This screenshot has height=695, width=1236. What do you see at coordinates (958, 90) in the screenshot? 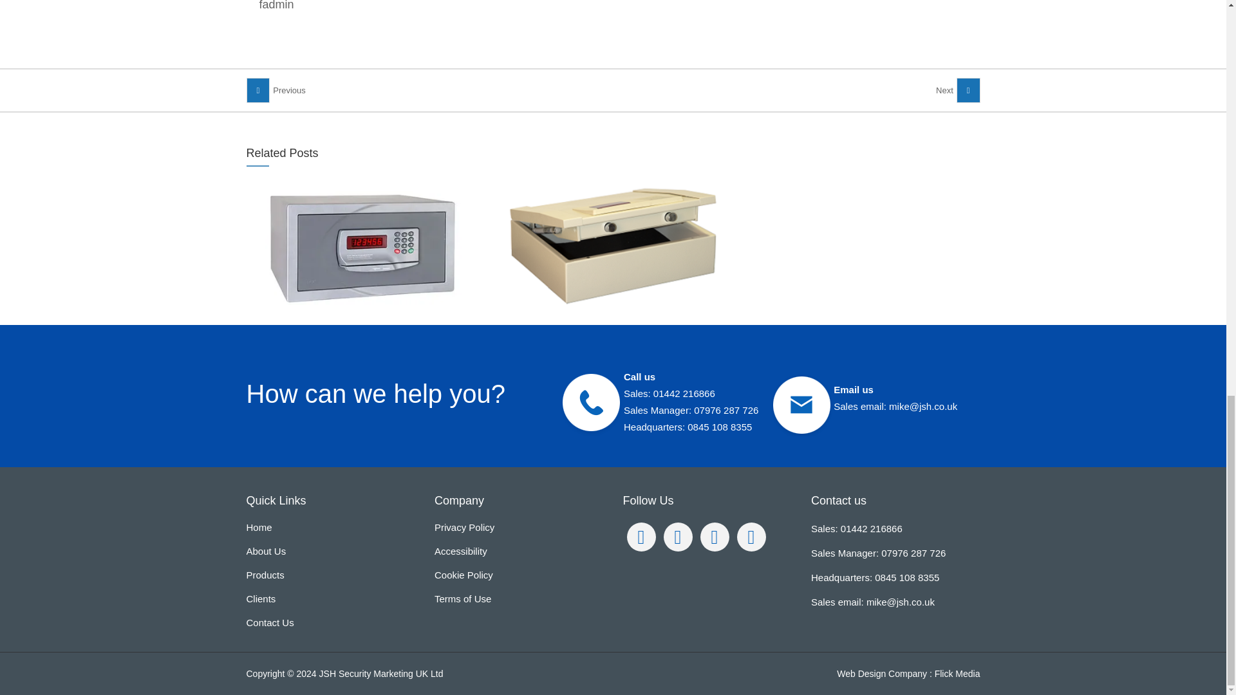
I see `Next` at bounding box center [958, 90].